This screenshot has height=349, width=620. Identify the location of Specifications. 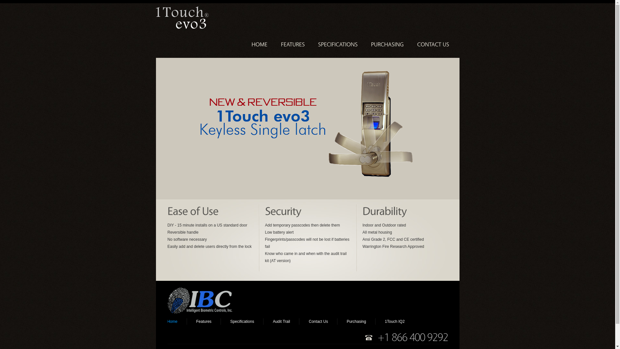
(242, 322).